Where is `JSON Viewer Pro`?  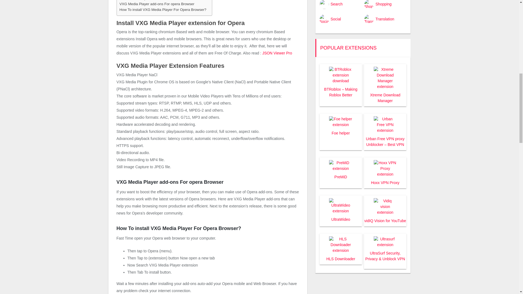 JSON Viewer Pro is located at coordinates (277, 53).